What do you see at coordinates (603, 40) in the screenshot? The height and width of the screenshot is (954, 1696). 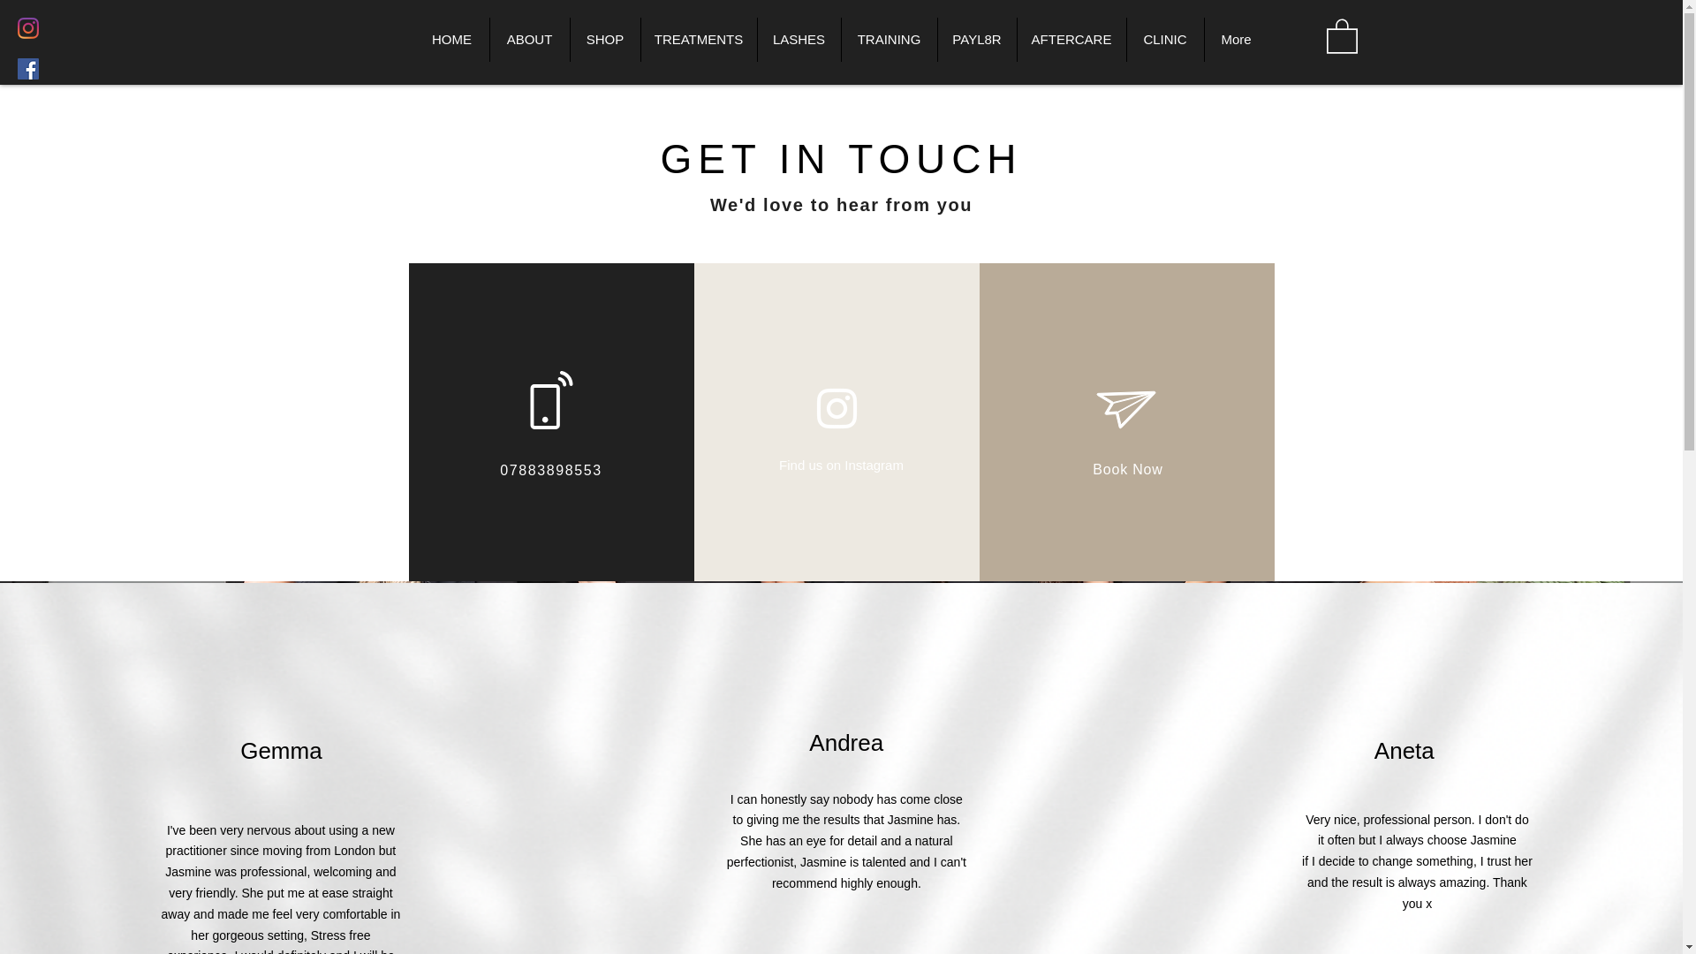 I see `SHOP` at bounding box center [603, 40].